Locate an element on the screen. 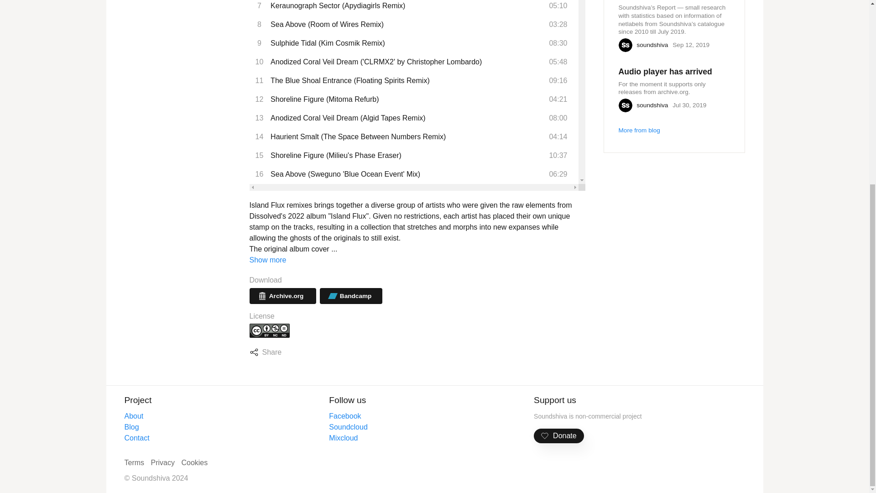 Image resolution: width=876 pixels, height=493 pixels. Download from Bandcamp is located at coordinates (350, 296).